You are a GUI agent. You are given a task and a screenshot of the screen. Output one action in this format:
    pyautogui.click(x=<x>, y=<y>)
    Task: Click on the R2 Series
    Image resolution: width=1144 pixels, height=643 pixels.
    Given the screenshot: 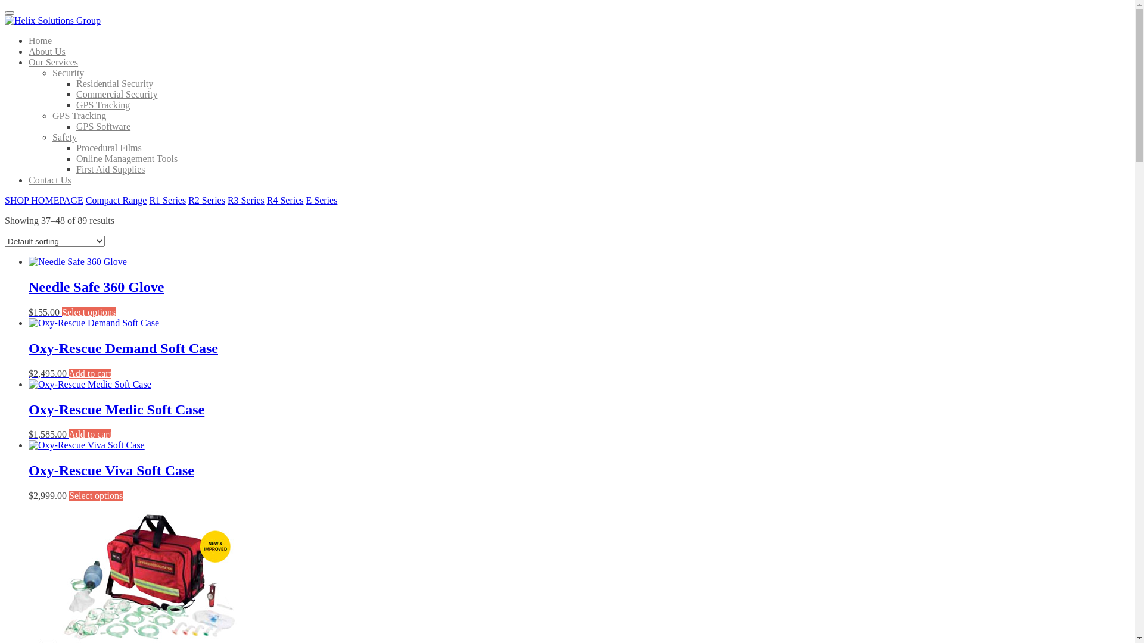 What is the action you would take?
    pyautogui.click(x=207, y=200)
    